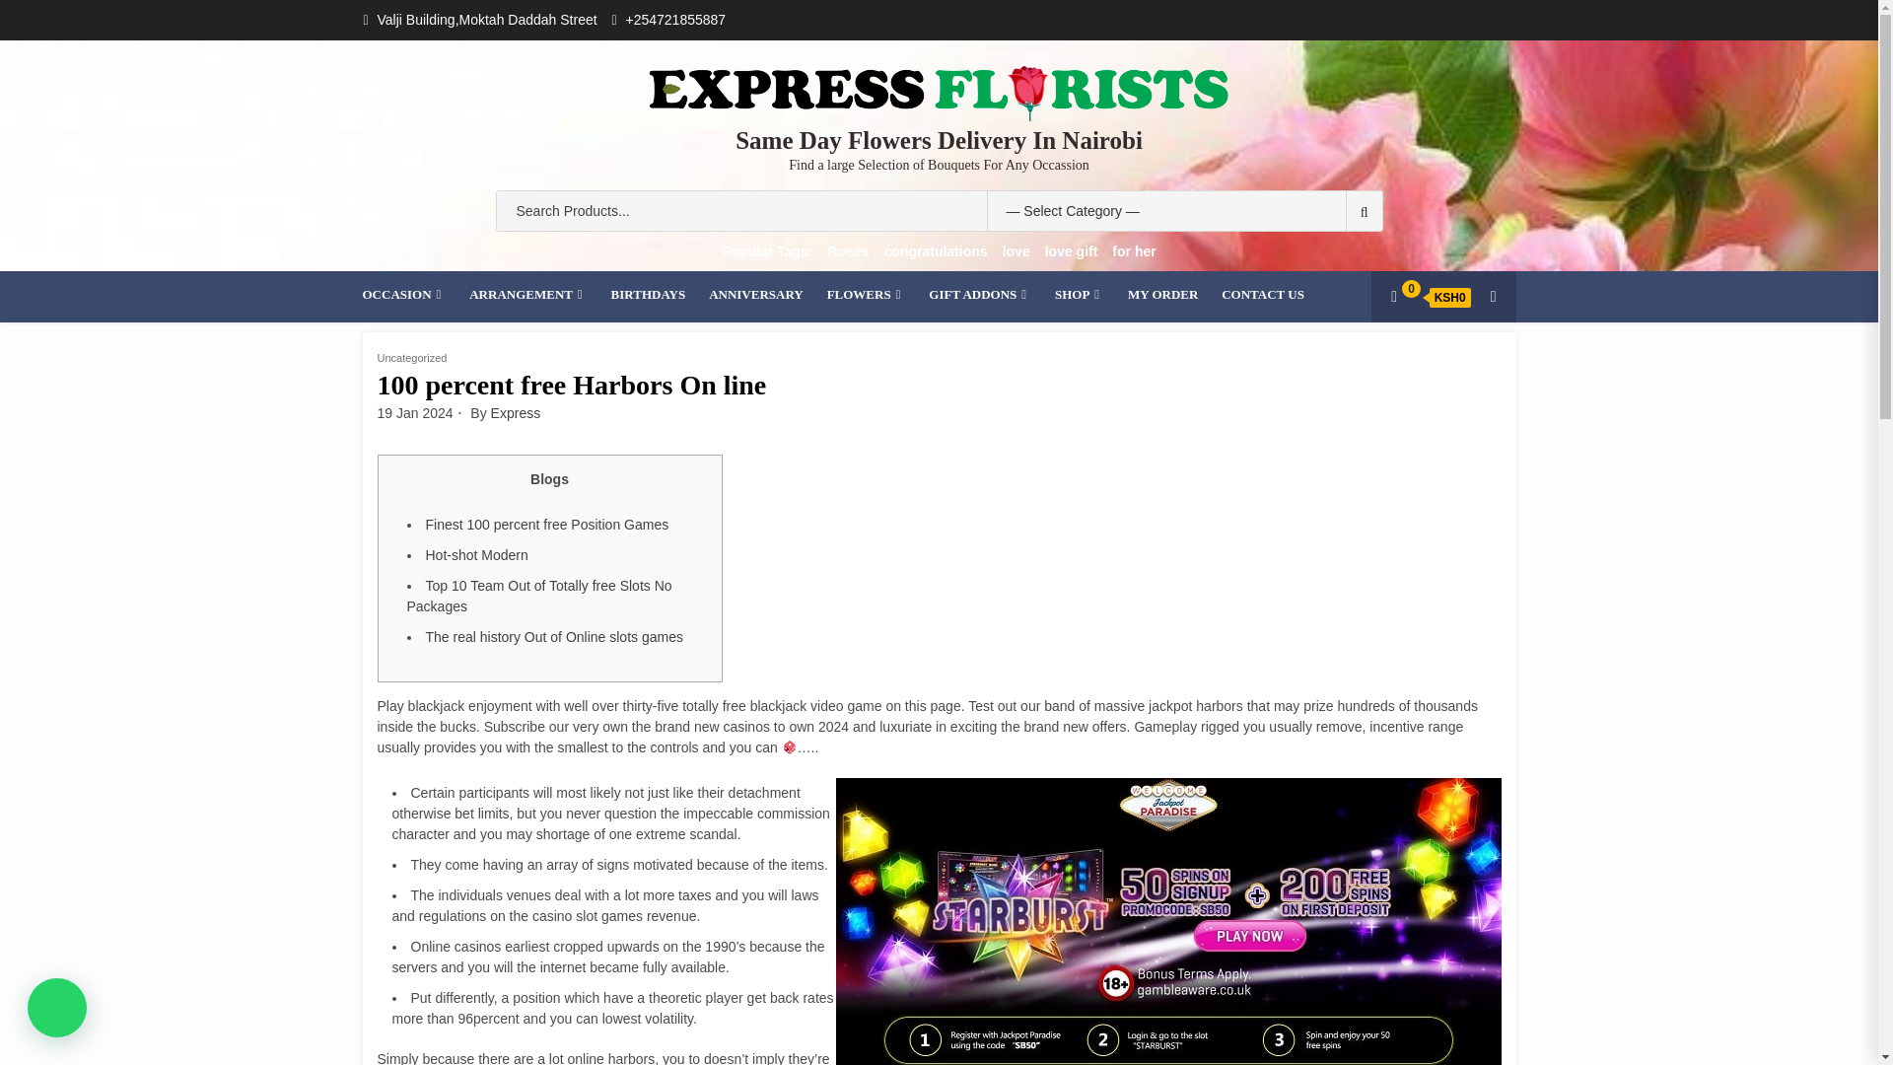 The width and height of the screenshot is (1893, 1065). What do you see at coordinates (1134, 251) in the screenshot?
I see `for her` at bounding box center [1134, 251].